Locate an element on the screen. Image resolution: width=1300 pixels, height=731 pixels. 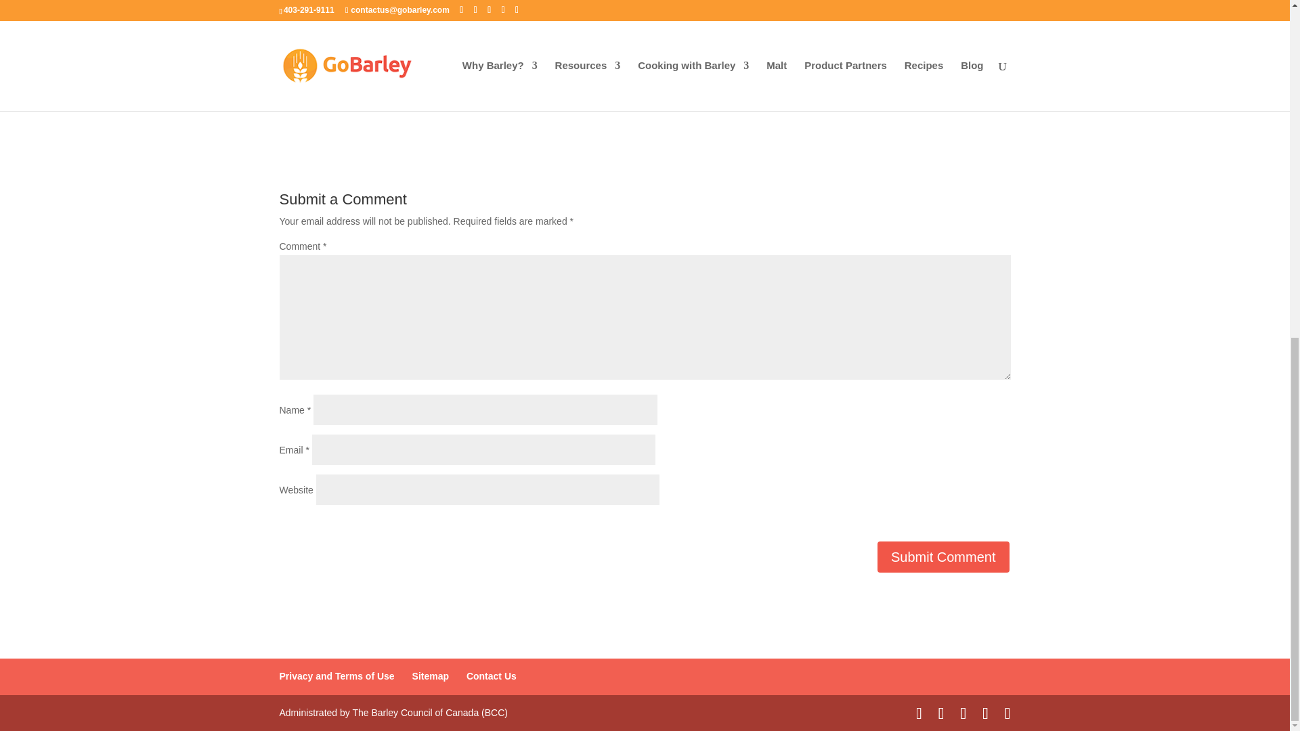
Submit Comment is located at coordinates (944, 556).